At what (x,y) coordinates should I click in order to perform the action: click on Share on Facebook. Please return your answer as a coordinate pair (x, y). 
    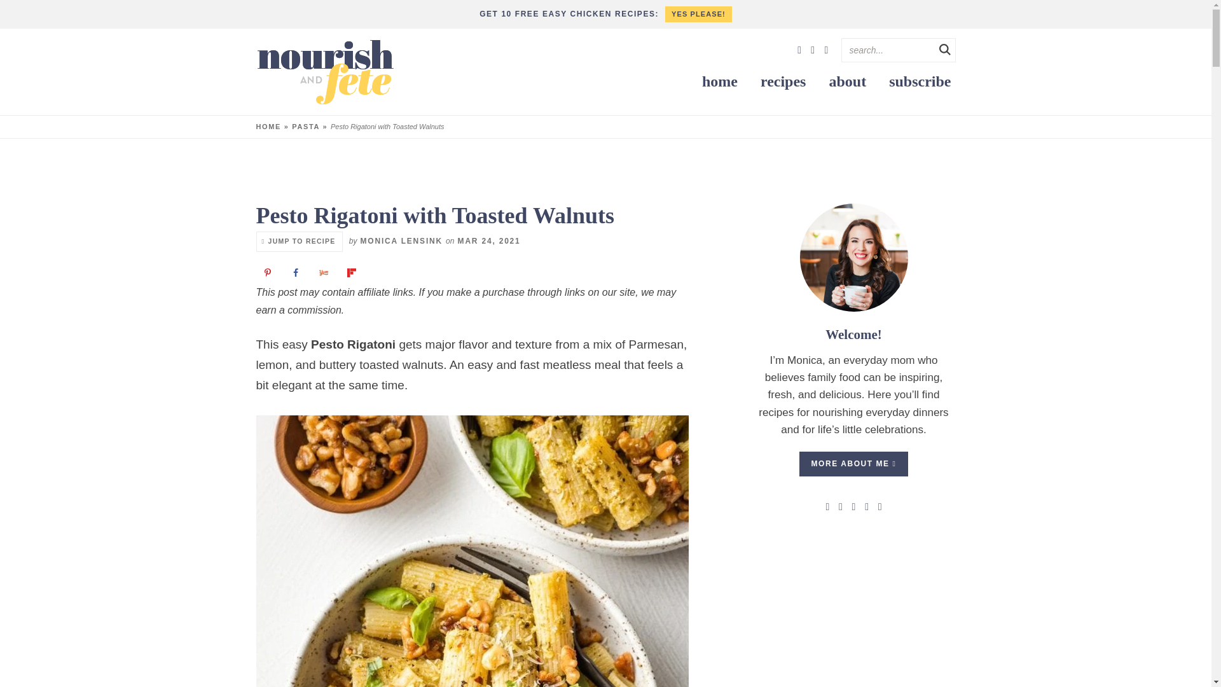
    Looking at the image, I should click on (297, 274).